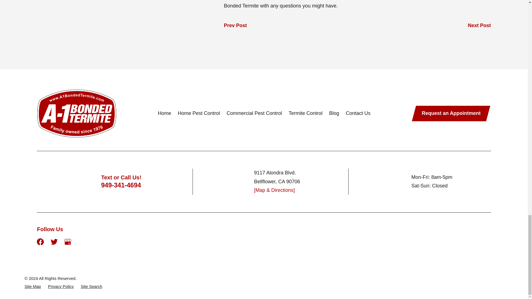 The image size is (532, 299). What do you see at coordinates (40, 241) in the screenshot?
I see `Facebook` at bounding box center [40, 241].